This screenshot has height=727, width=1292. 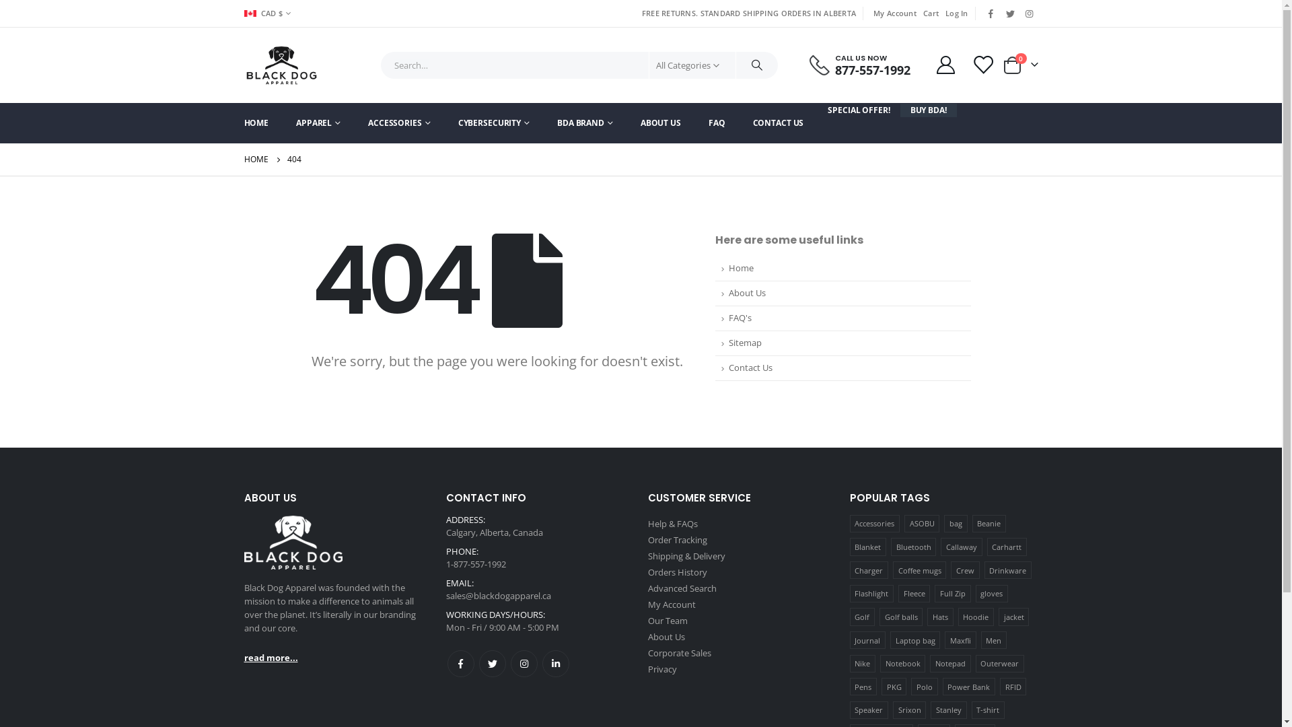 I want to click on Order Tracking, so click(x=677, y=540).